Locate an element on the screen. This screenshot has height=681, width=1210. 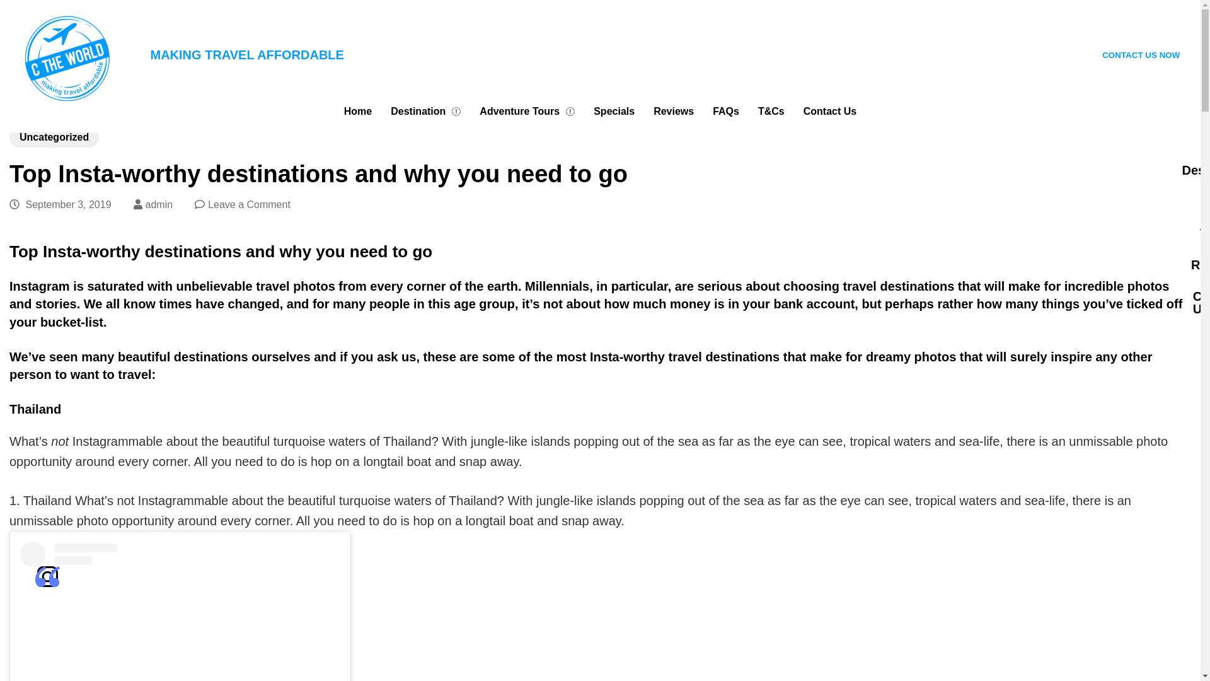
Destination is located at coordinates (425, 111).